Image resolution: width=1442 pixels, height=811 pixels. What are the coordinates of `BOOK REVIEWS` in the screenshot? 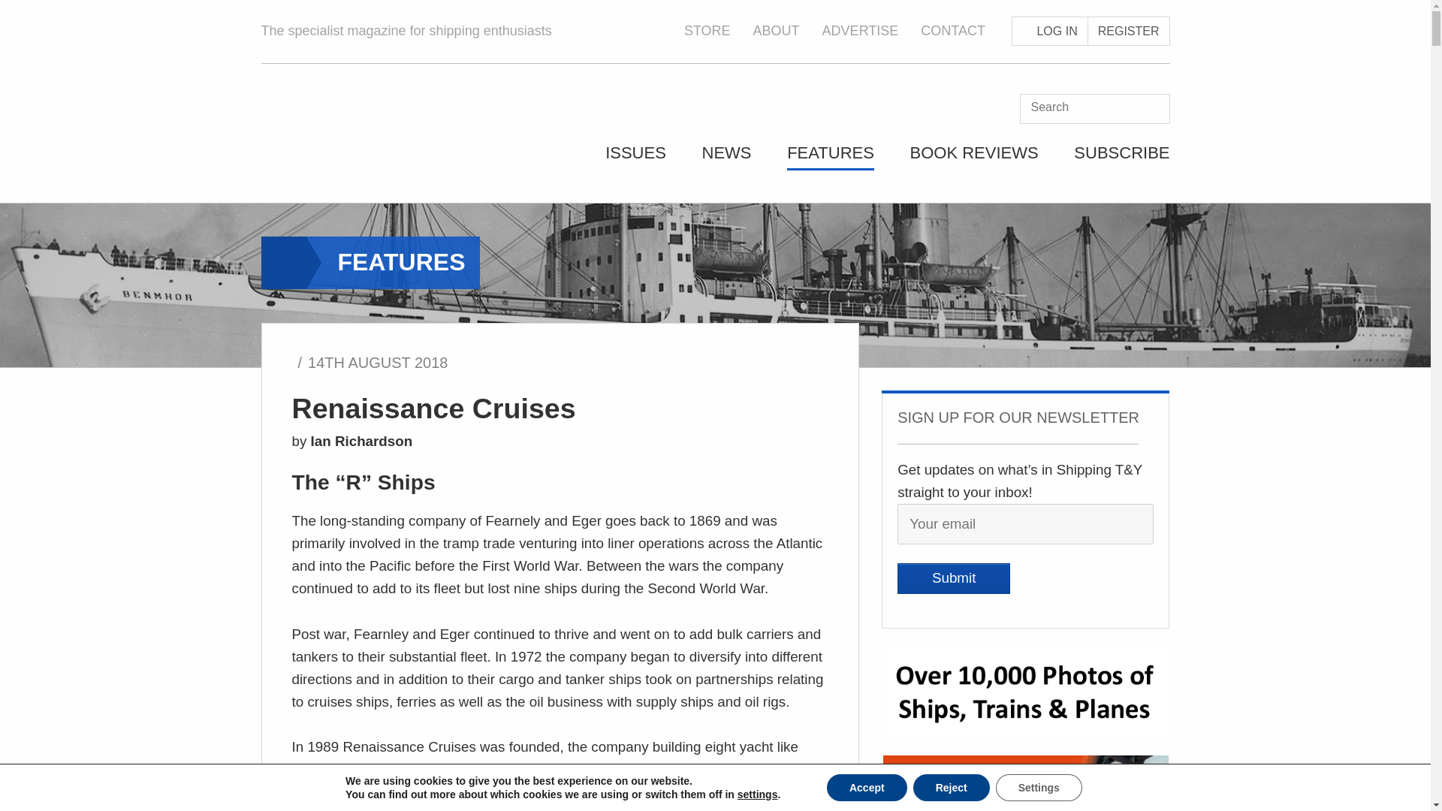 It's located at (973, 158).